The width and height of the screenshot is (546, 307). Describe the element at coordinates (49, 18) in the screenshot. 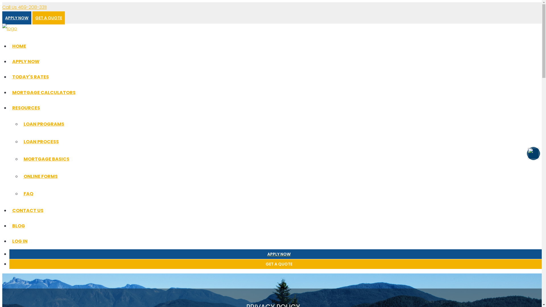

I see `GET A QUOTE` at that location.